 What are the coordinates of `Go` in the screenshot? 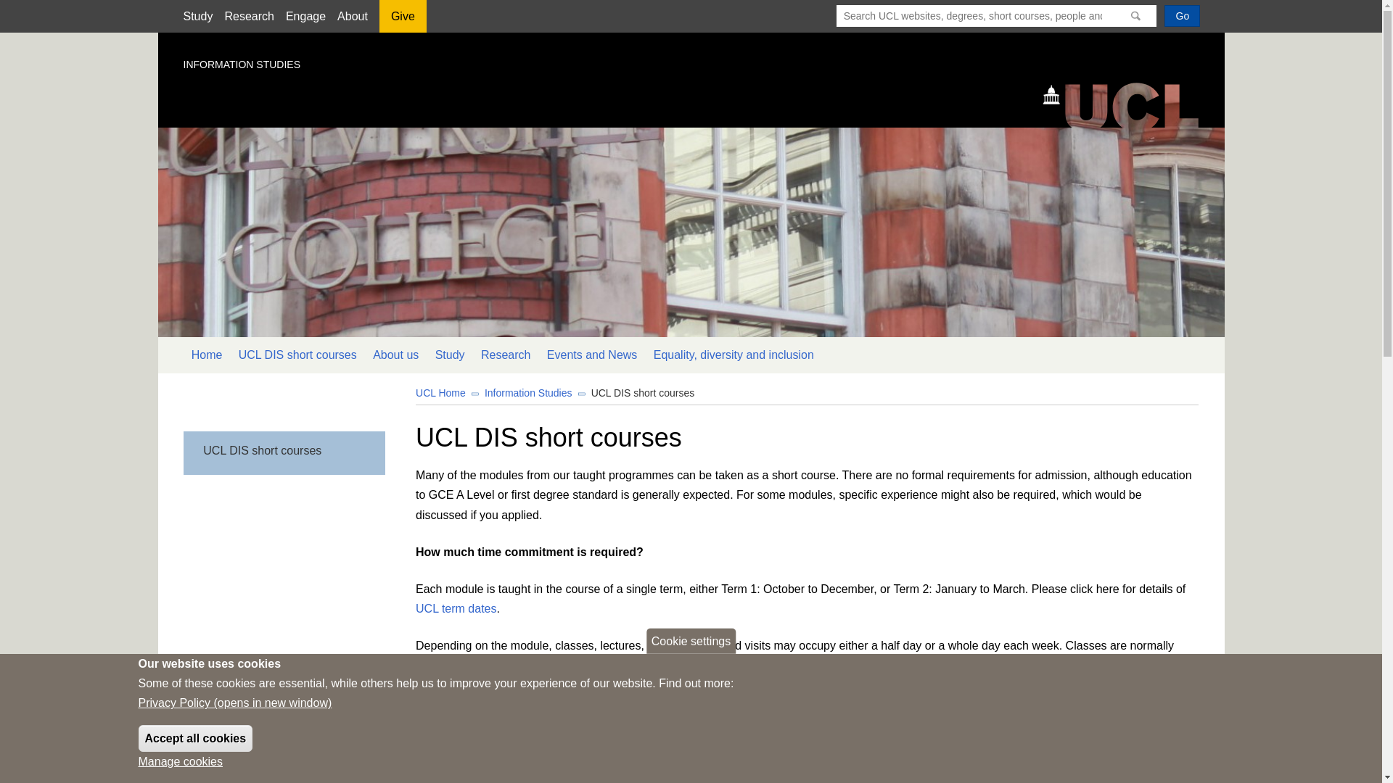 It's located at (1182, 15).